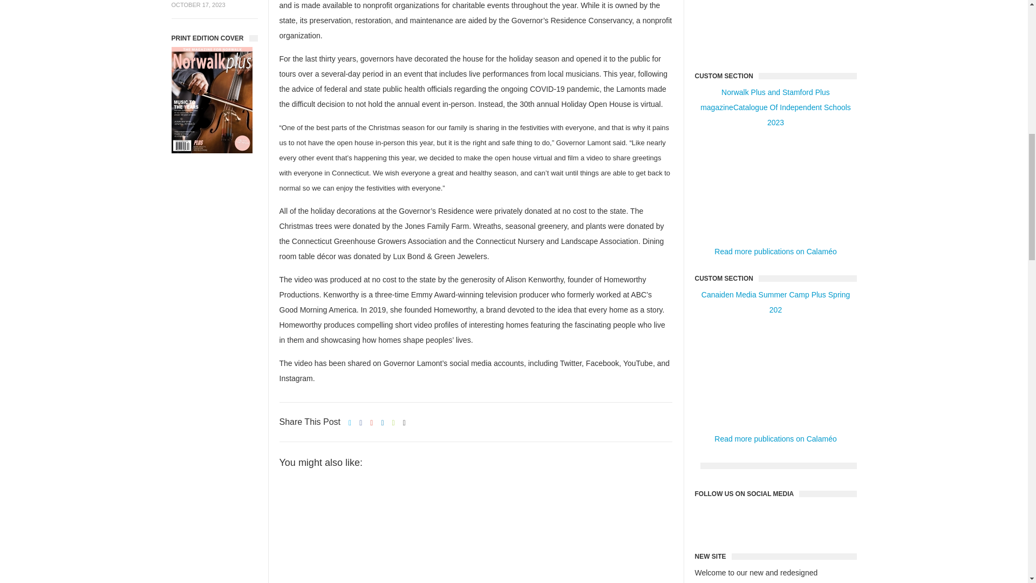 This screenshot has height=583, width=1036. I want to click on Twitter, so click(793, 519).